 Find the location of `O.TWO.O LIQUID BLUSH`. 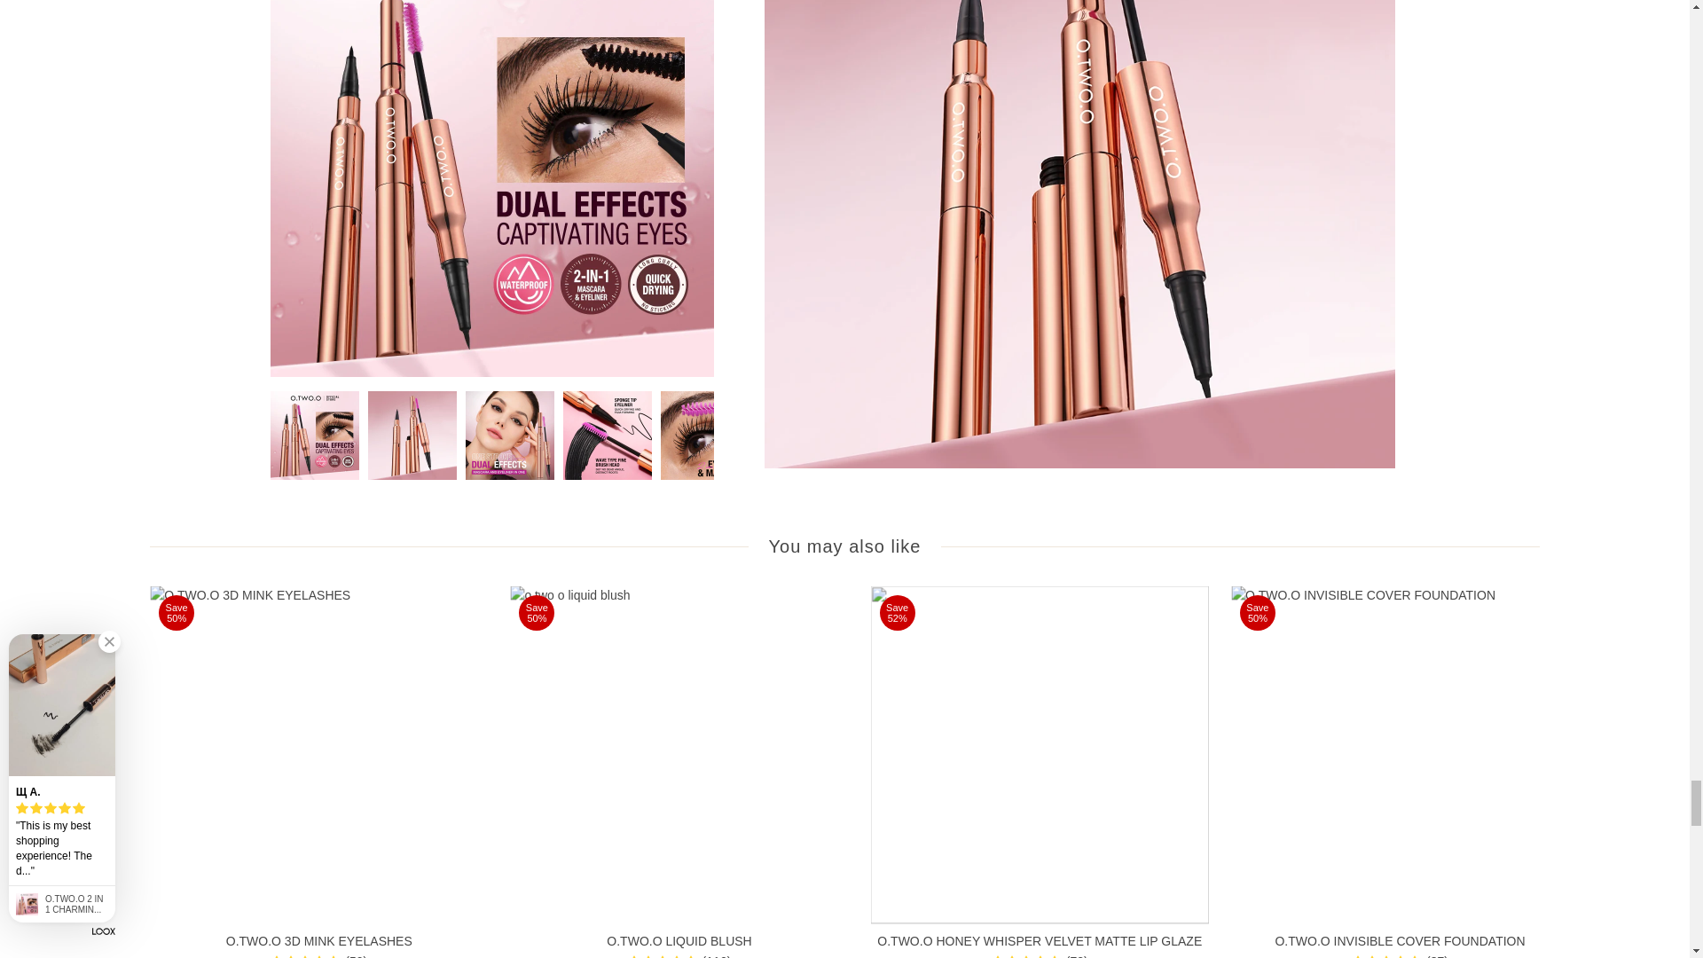

O.TWO.O LIQUID BLUSH is located at coordinates (679, 755).